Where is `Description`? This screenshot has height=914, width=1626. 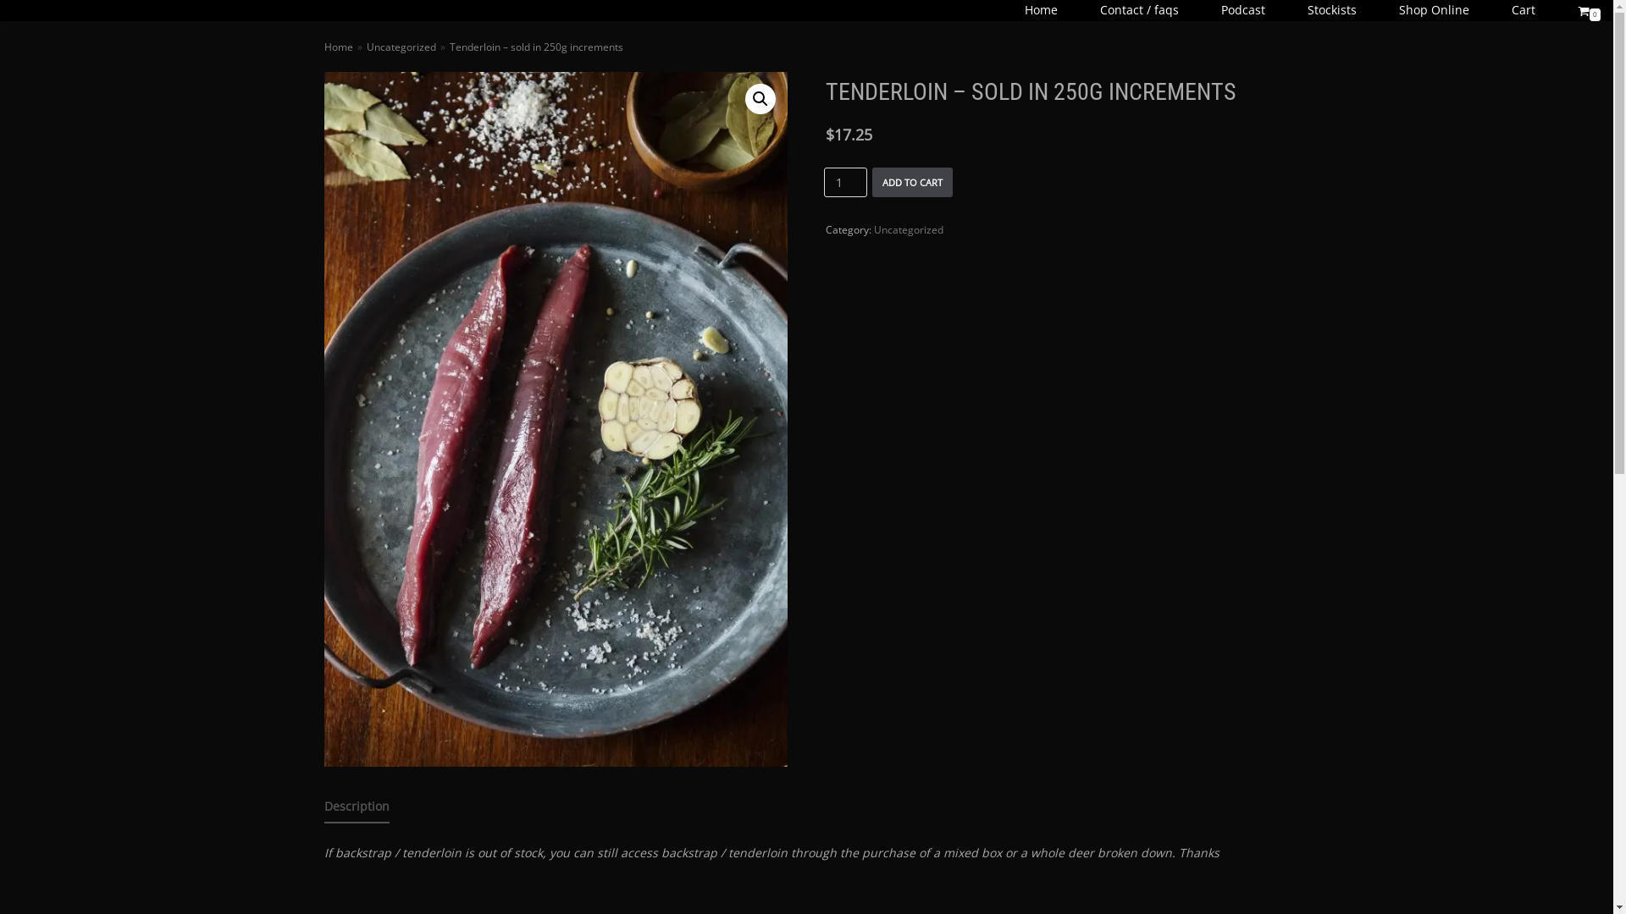
Description is located at coordinates (356, 807).